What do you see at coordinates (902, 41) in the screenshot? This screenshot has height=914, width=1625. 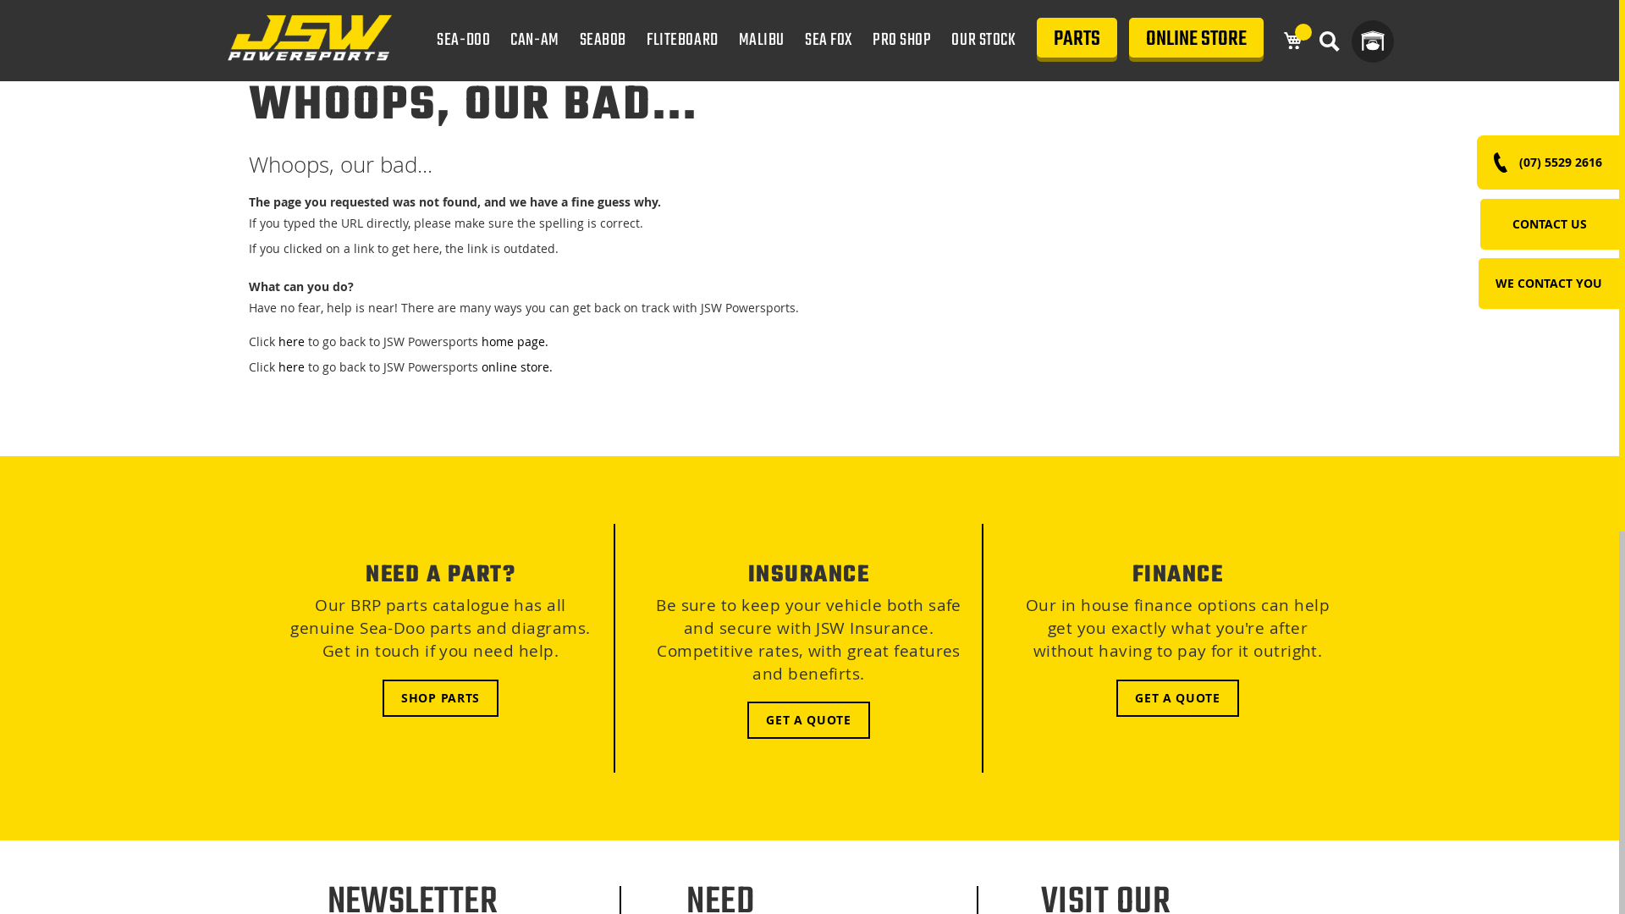 I see `PRO SHOP` at bounding box center [902, 41].